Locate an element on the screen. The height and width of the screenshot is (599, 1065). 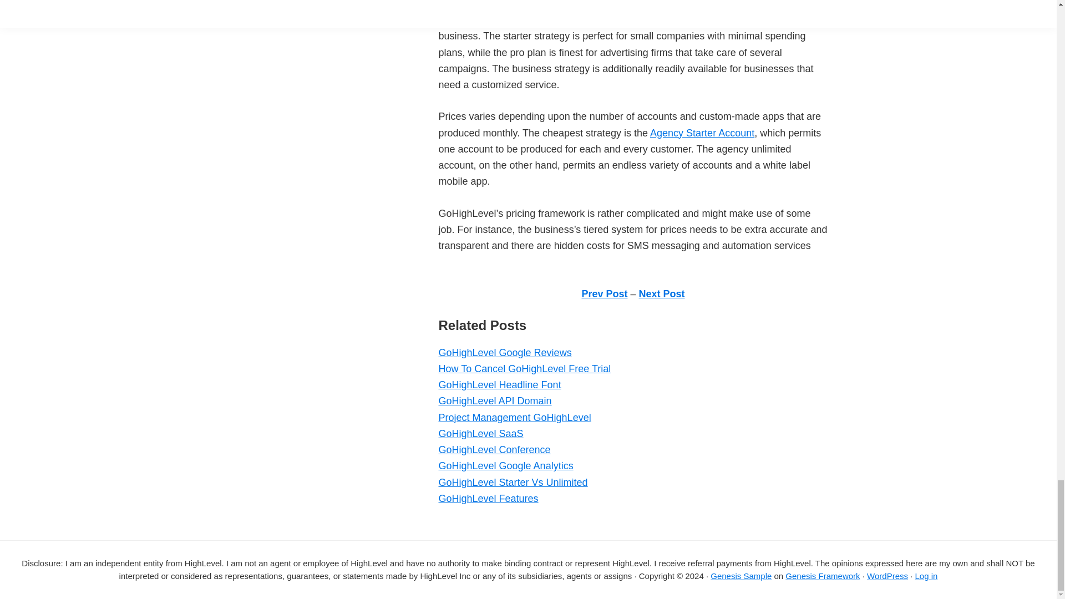
GoHighLevel Conference is located at coordinates (494, 449).